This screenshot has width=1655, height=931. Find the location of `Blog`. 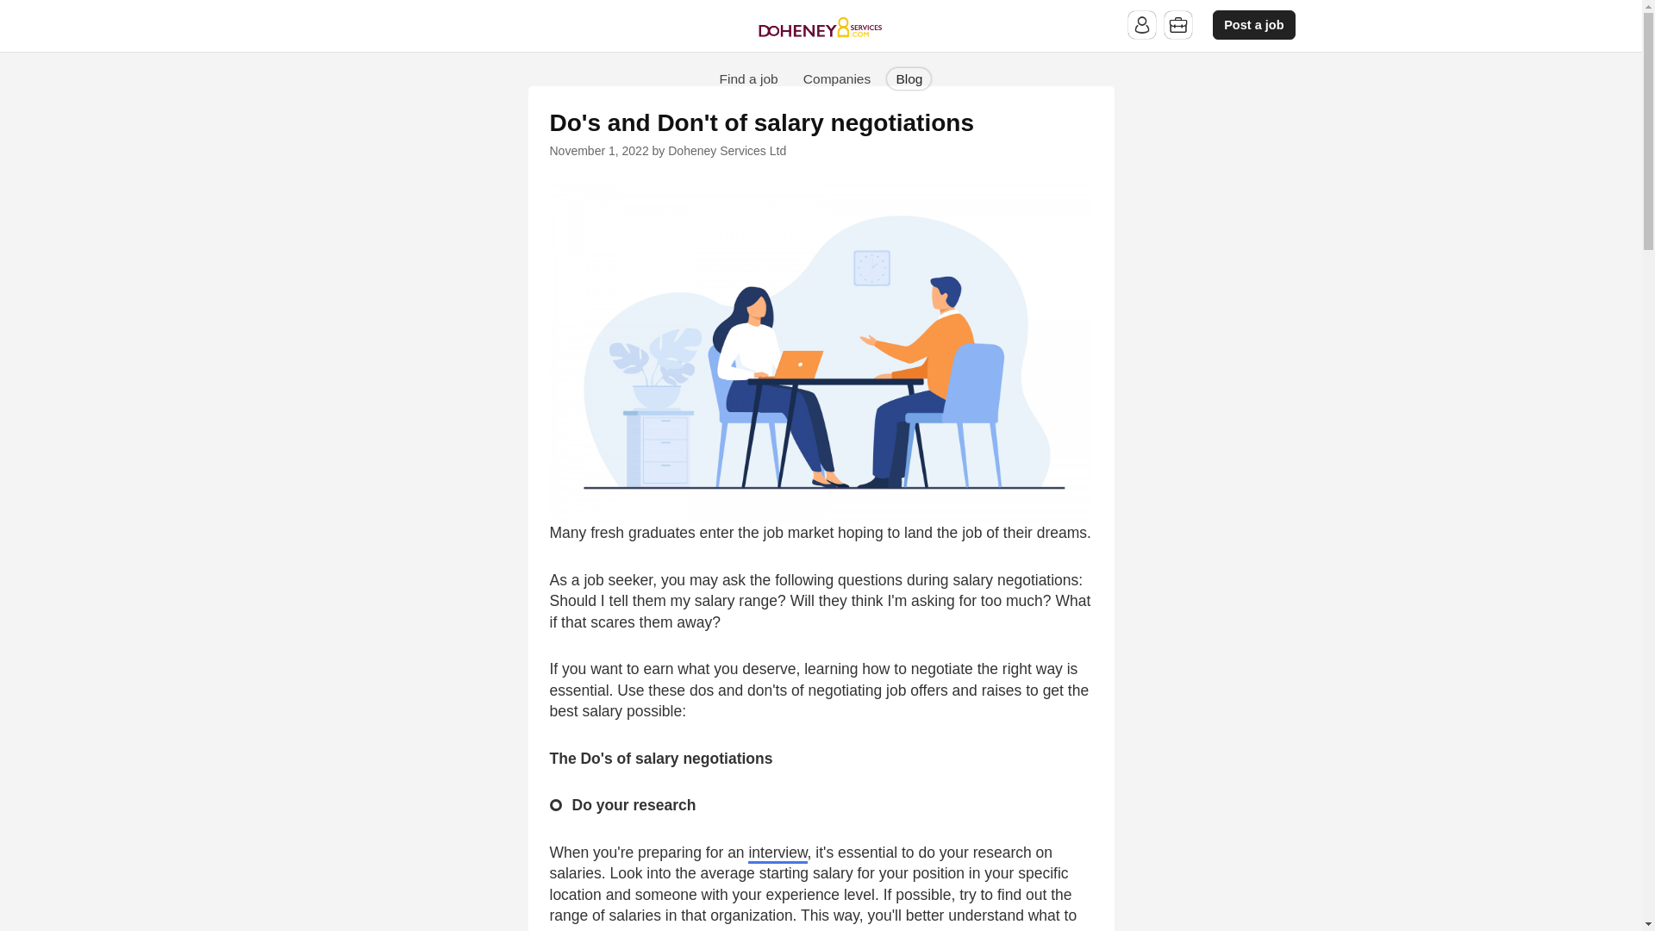

Blog is located at coordinates (909, 78).